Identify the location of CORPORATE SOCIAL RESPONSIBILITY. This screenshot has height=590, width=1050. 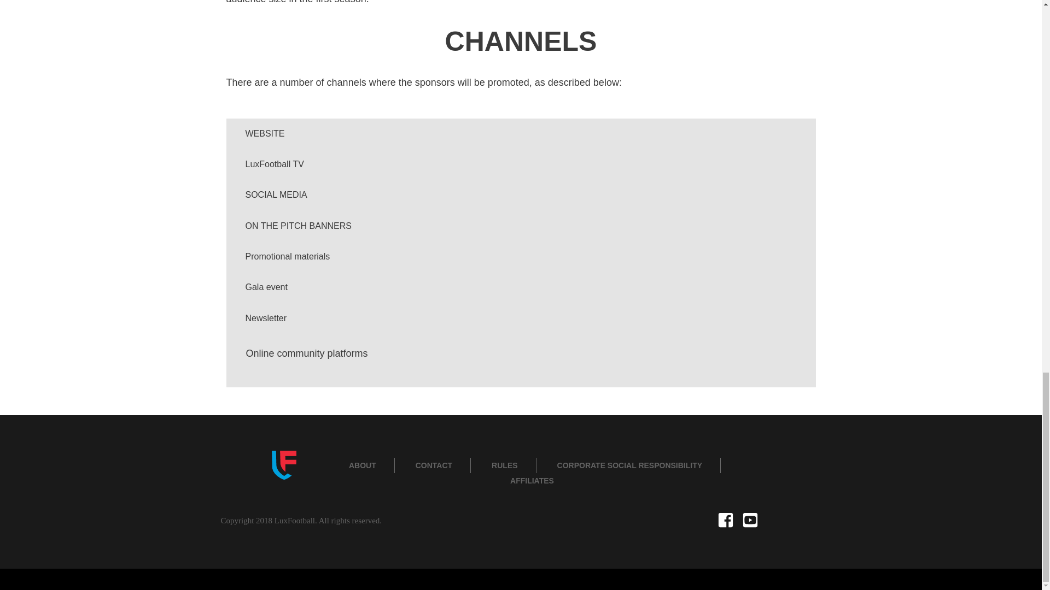
(630, 465).